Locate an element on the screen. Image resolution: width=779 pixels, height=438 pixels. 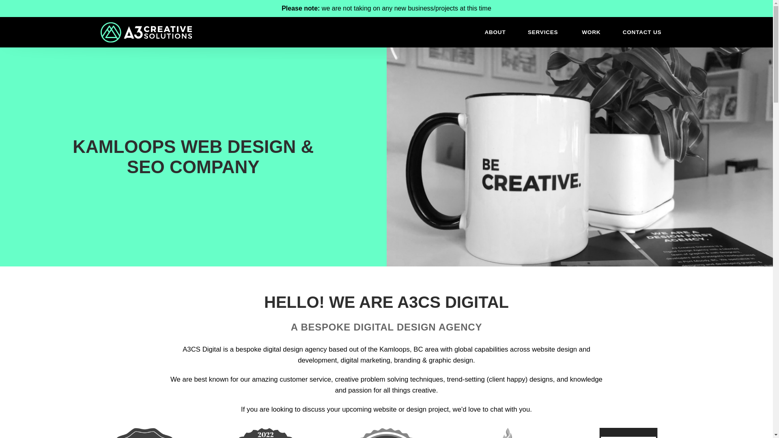
ABOUT is located at coordinates (495, 32).